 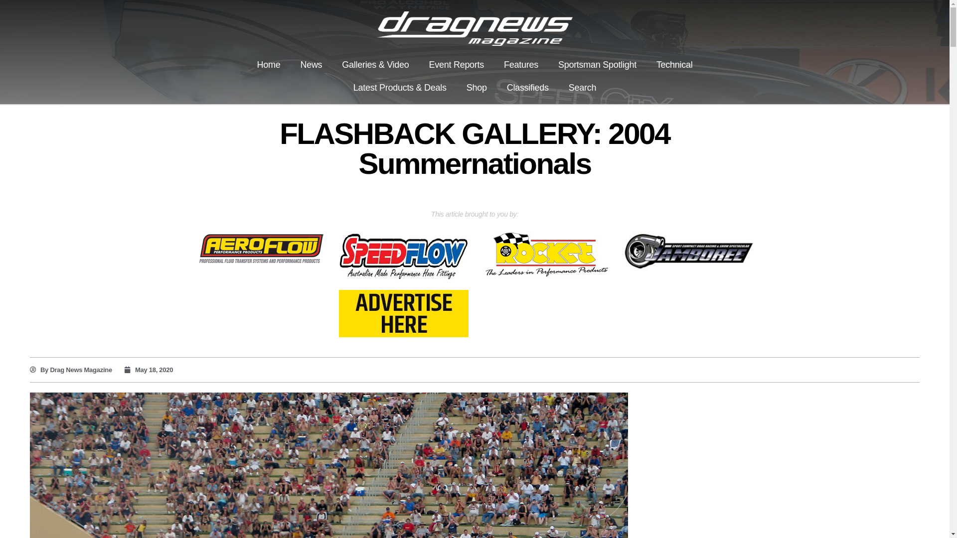 I want to click on Shop, so click(x=477, y=88).